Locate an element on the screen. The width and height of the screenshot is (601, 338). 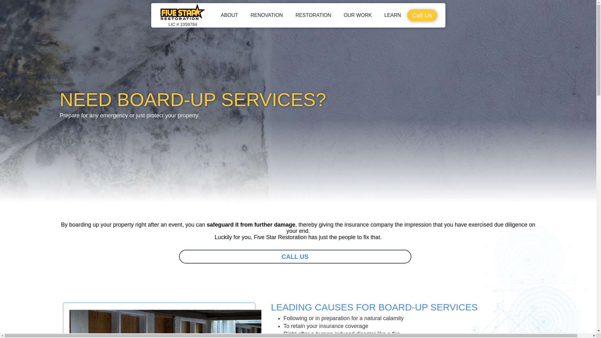
RENOVATION is located at coordinates (422, 15).